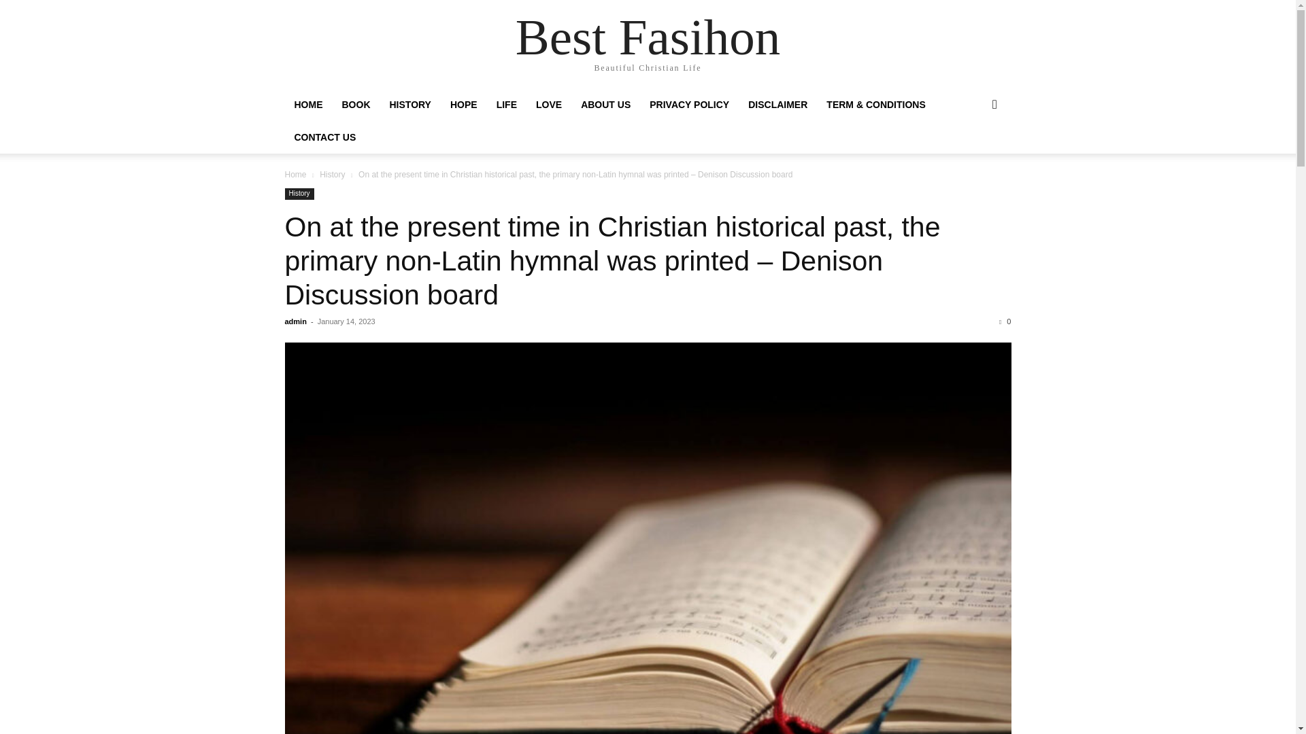  Describe the element at coordinates (464, 105) in the screenshot. I see `HOPE` at that location.